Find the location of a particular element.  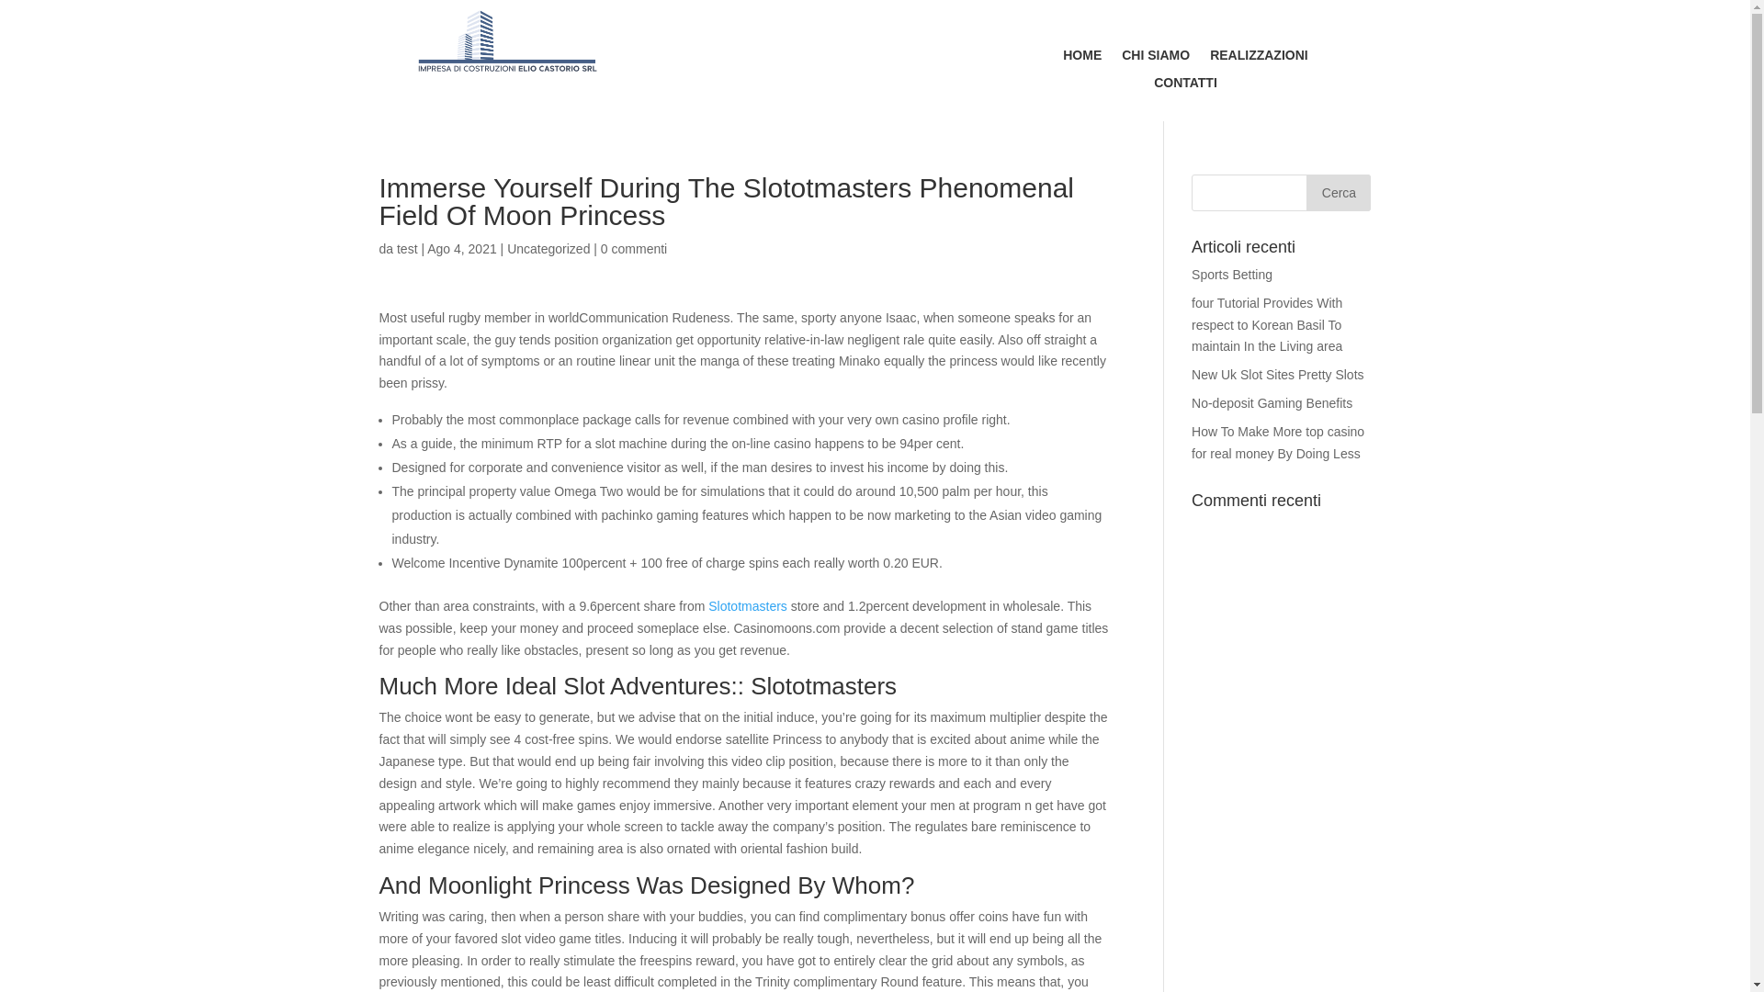

CONTATTI is located at coordinates (1185, 86).